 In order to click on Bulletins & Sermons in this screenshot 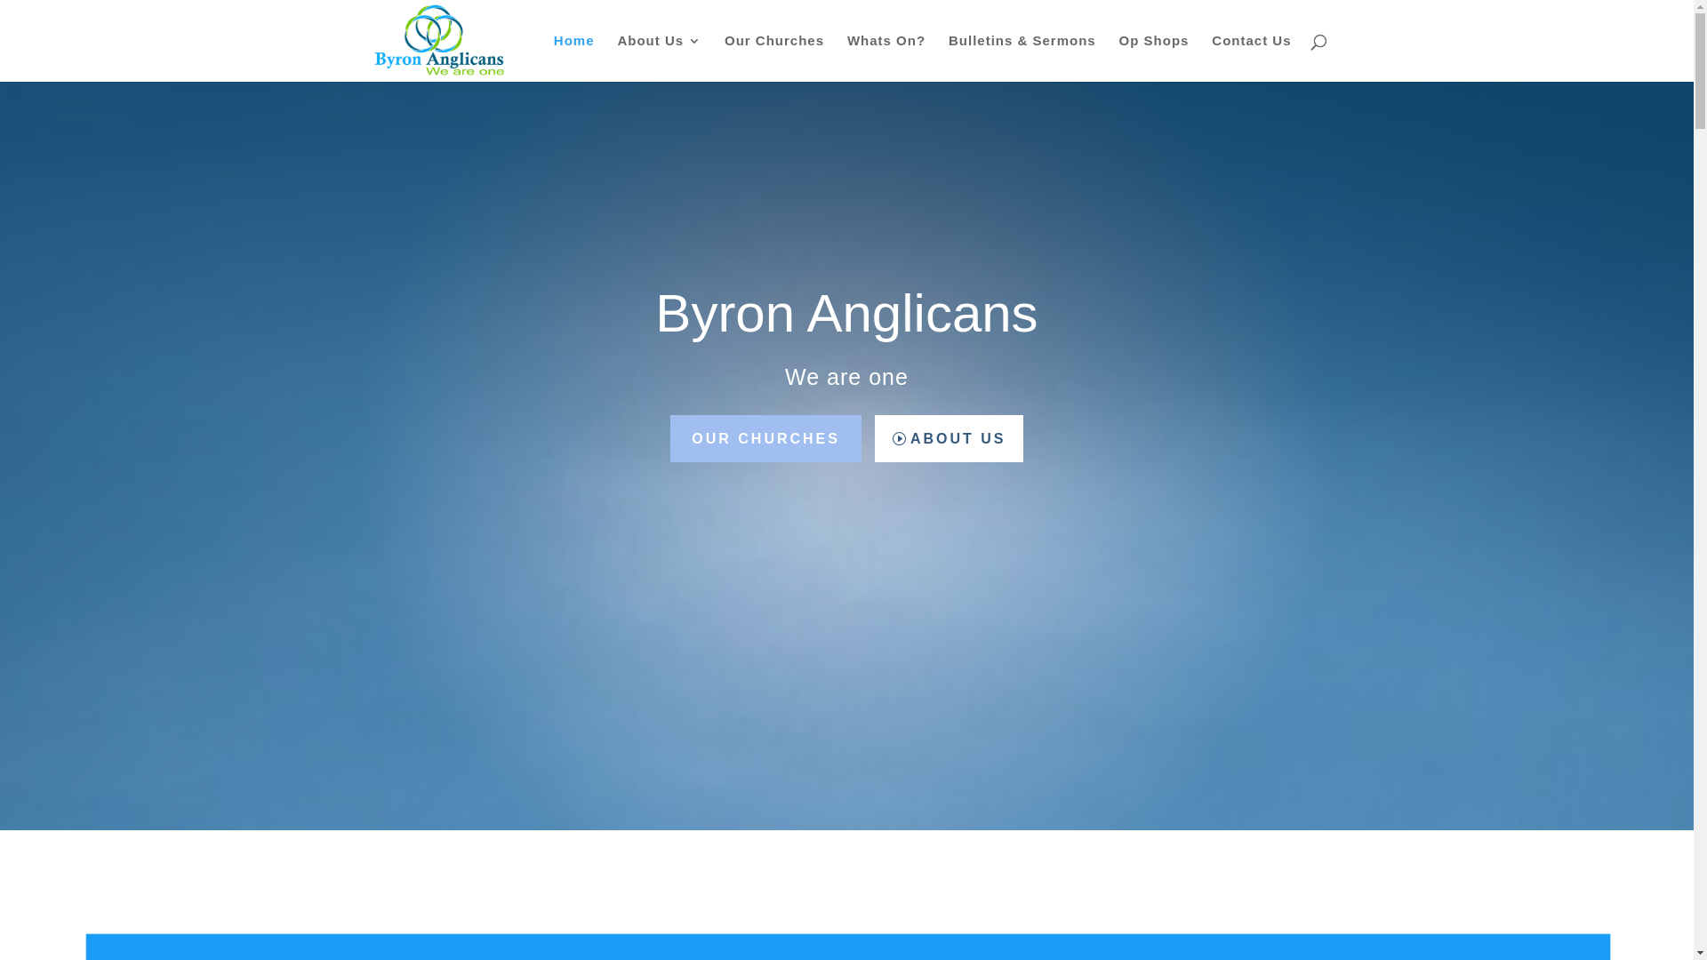, I will do `click(1022, 58)`.